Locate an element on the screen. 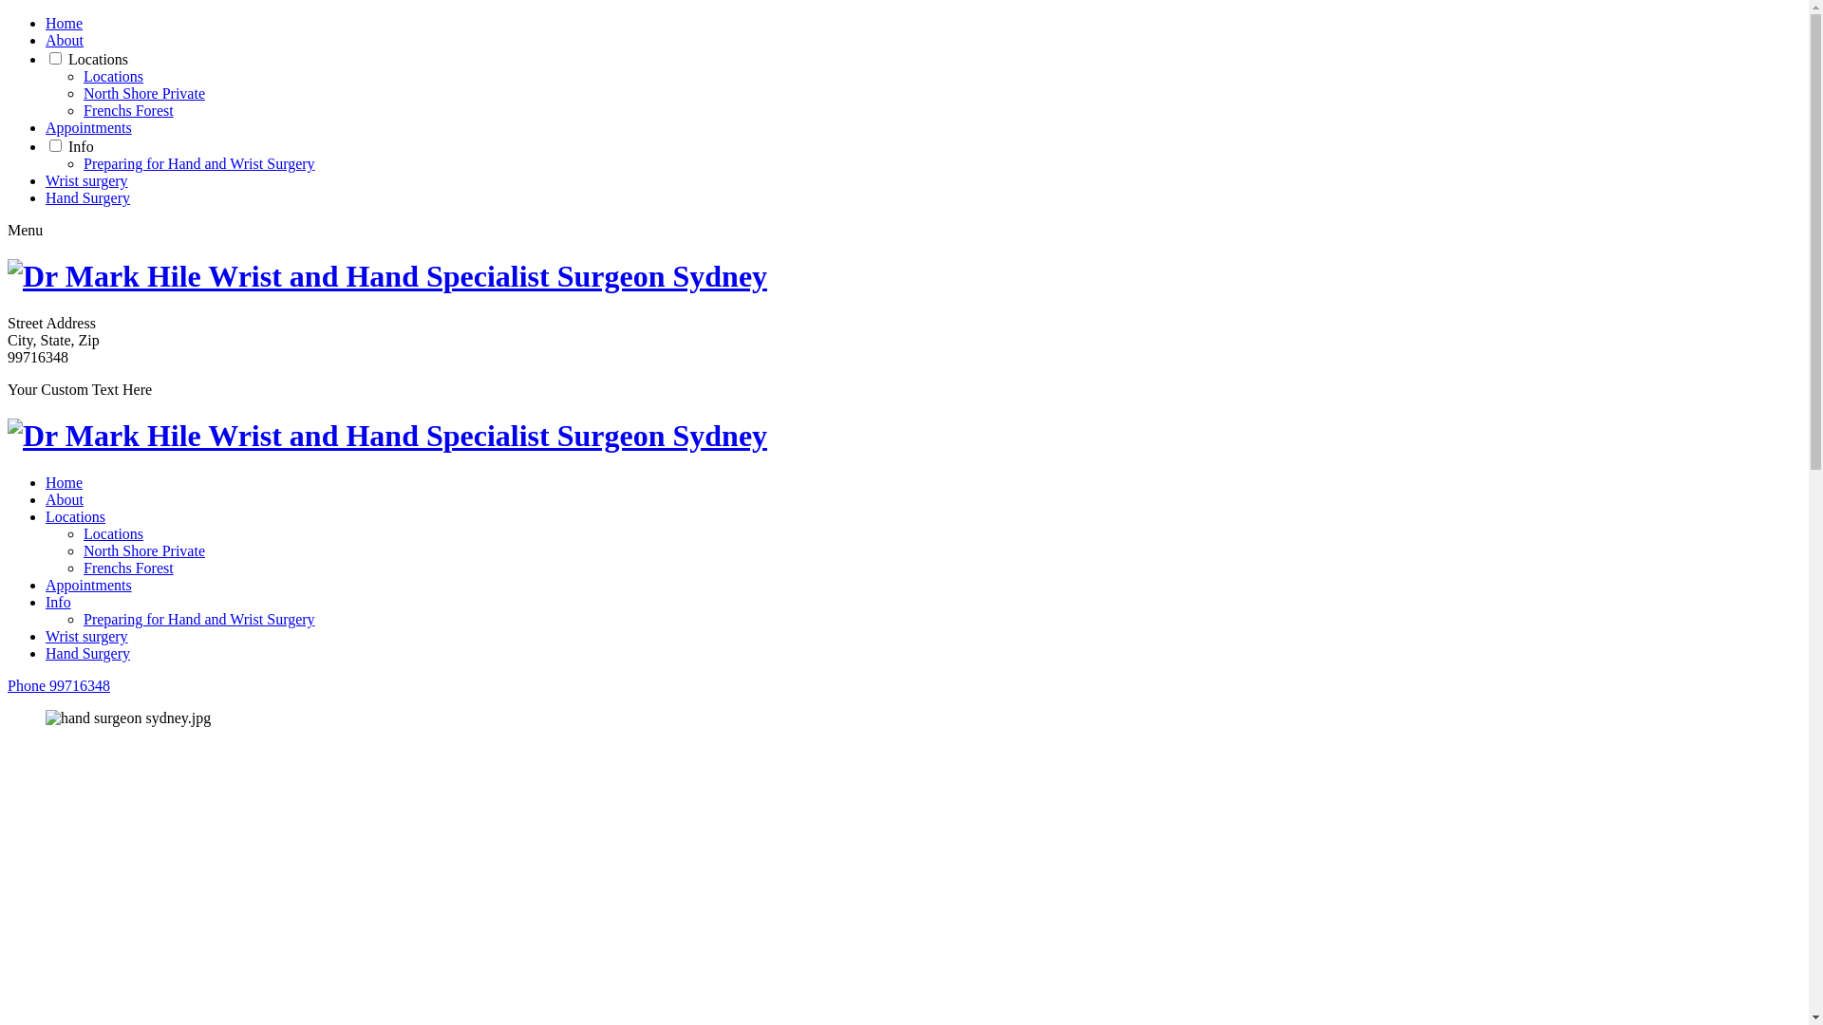 This screenshot has height=1025, width=1823. Hand Surgery is located at coordinates (87, 653).